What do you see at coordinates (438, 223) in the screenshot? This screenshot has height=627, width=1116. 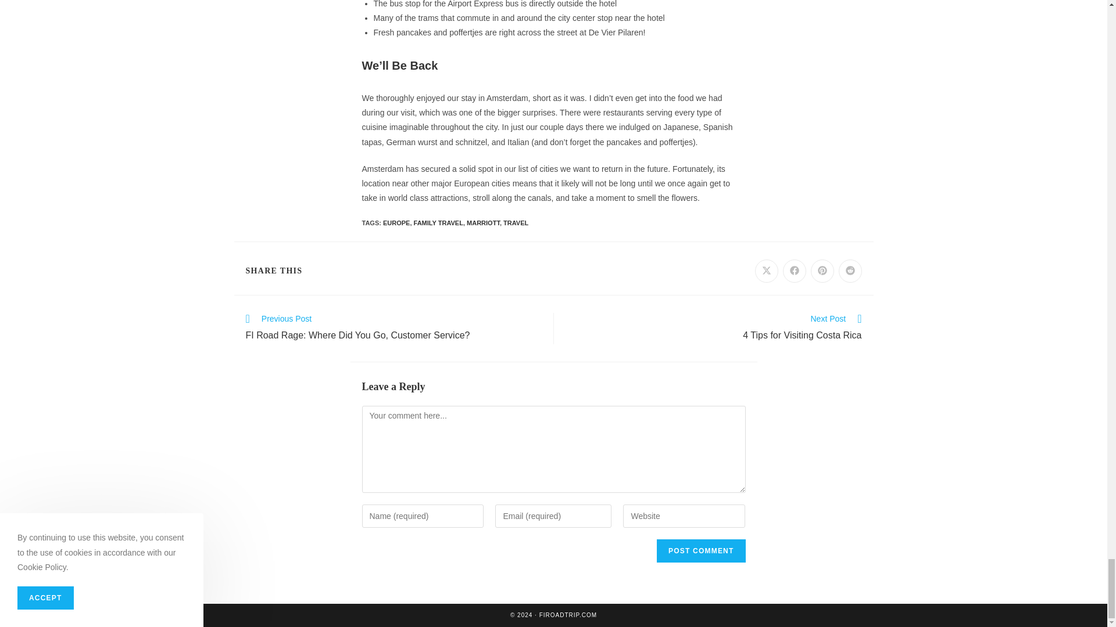 I see `FAMILY TRAVEL` at bounding box center [438, 223].